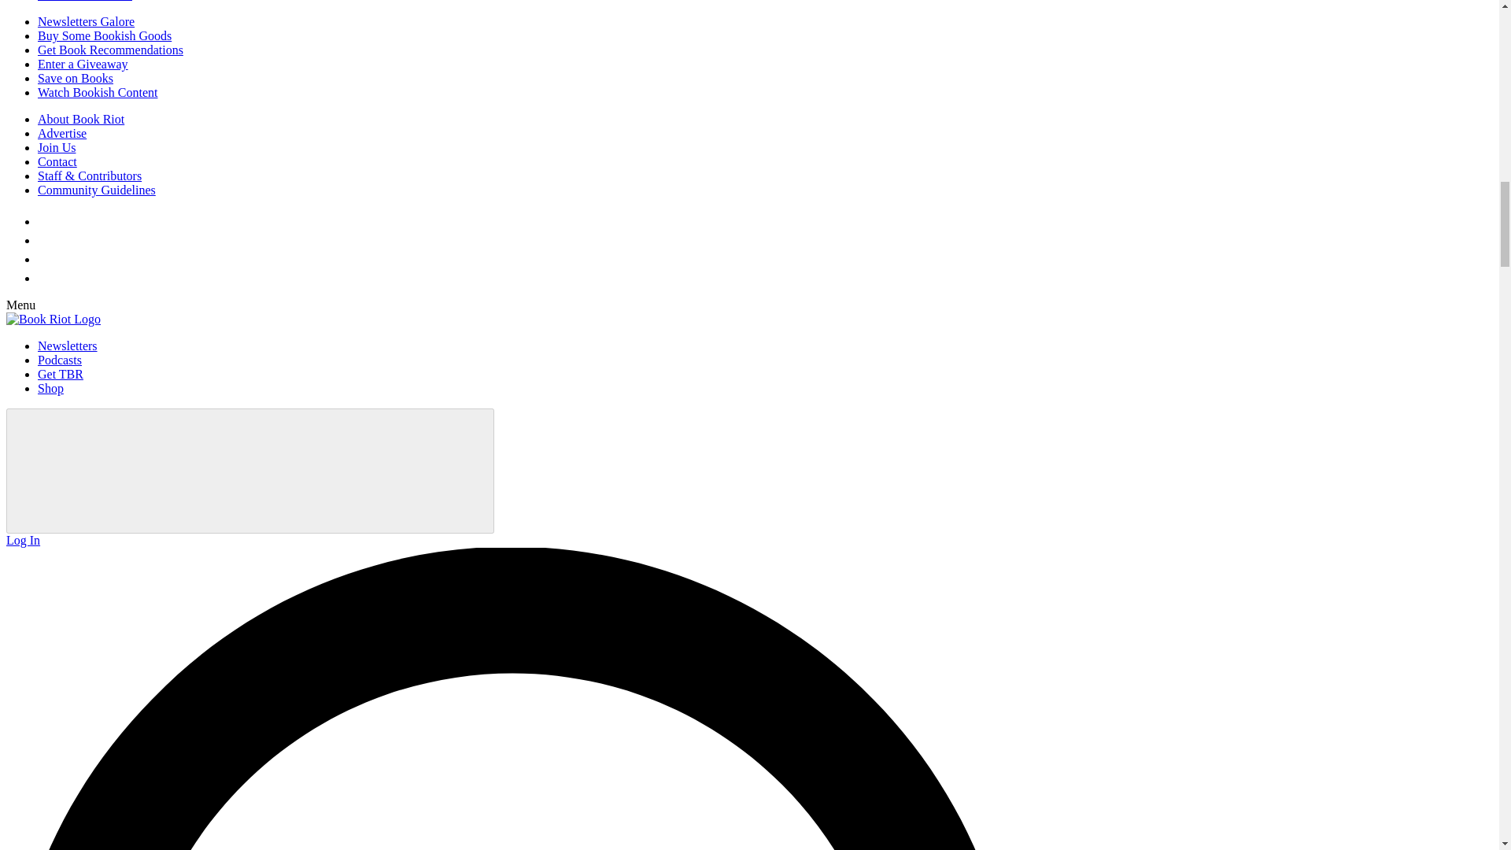 The height and width of the screenshot is (850, 1511). Describe the element at coordinates (57, 147) in the screenshot. I see `Join Us` at that location.